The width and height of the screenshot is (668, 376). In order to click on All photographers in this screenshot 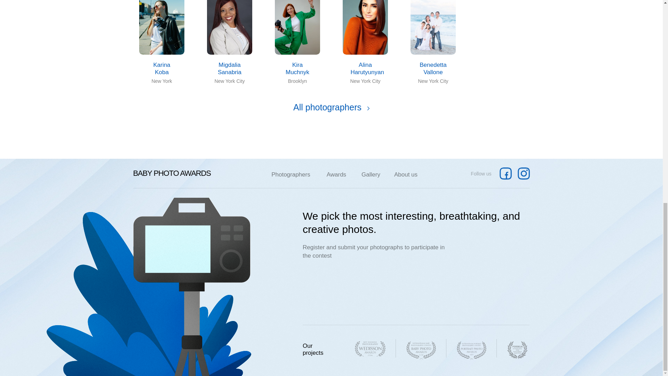, I will do `click(331, 108)`.